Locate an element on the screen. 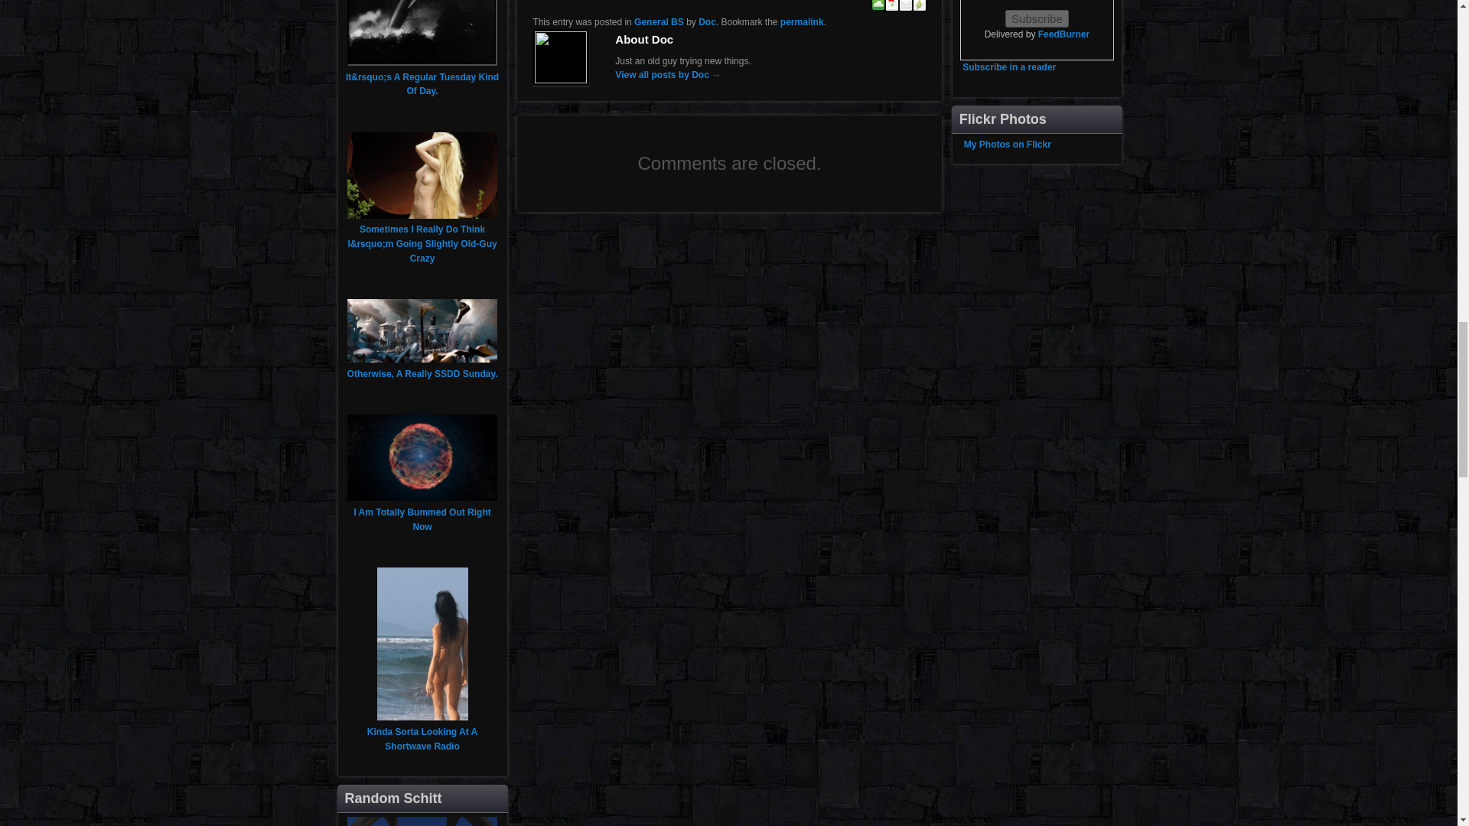 This screenshot has height=826, width=1469. PDF page is located at coordinates (892, 6).